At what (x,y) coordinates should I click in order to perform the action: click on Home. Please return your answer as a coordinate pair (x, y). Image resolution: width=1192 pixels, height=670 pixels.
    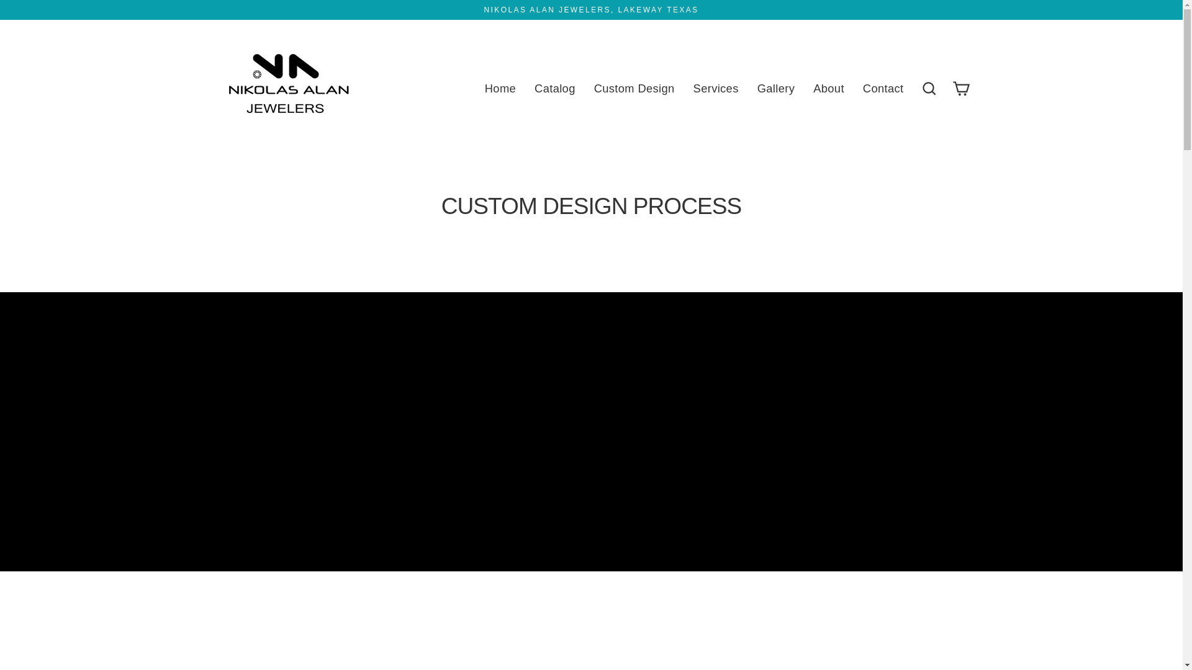
    Looking at the image, I should click on (500, 88).